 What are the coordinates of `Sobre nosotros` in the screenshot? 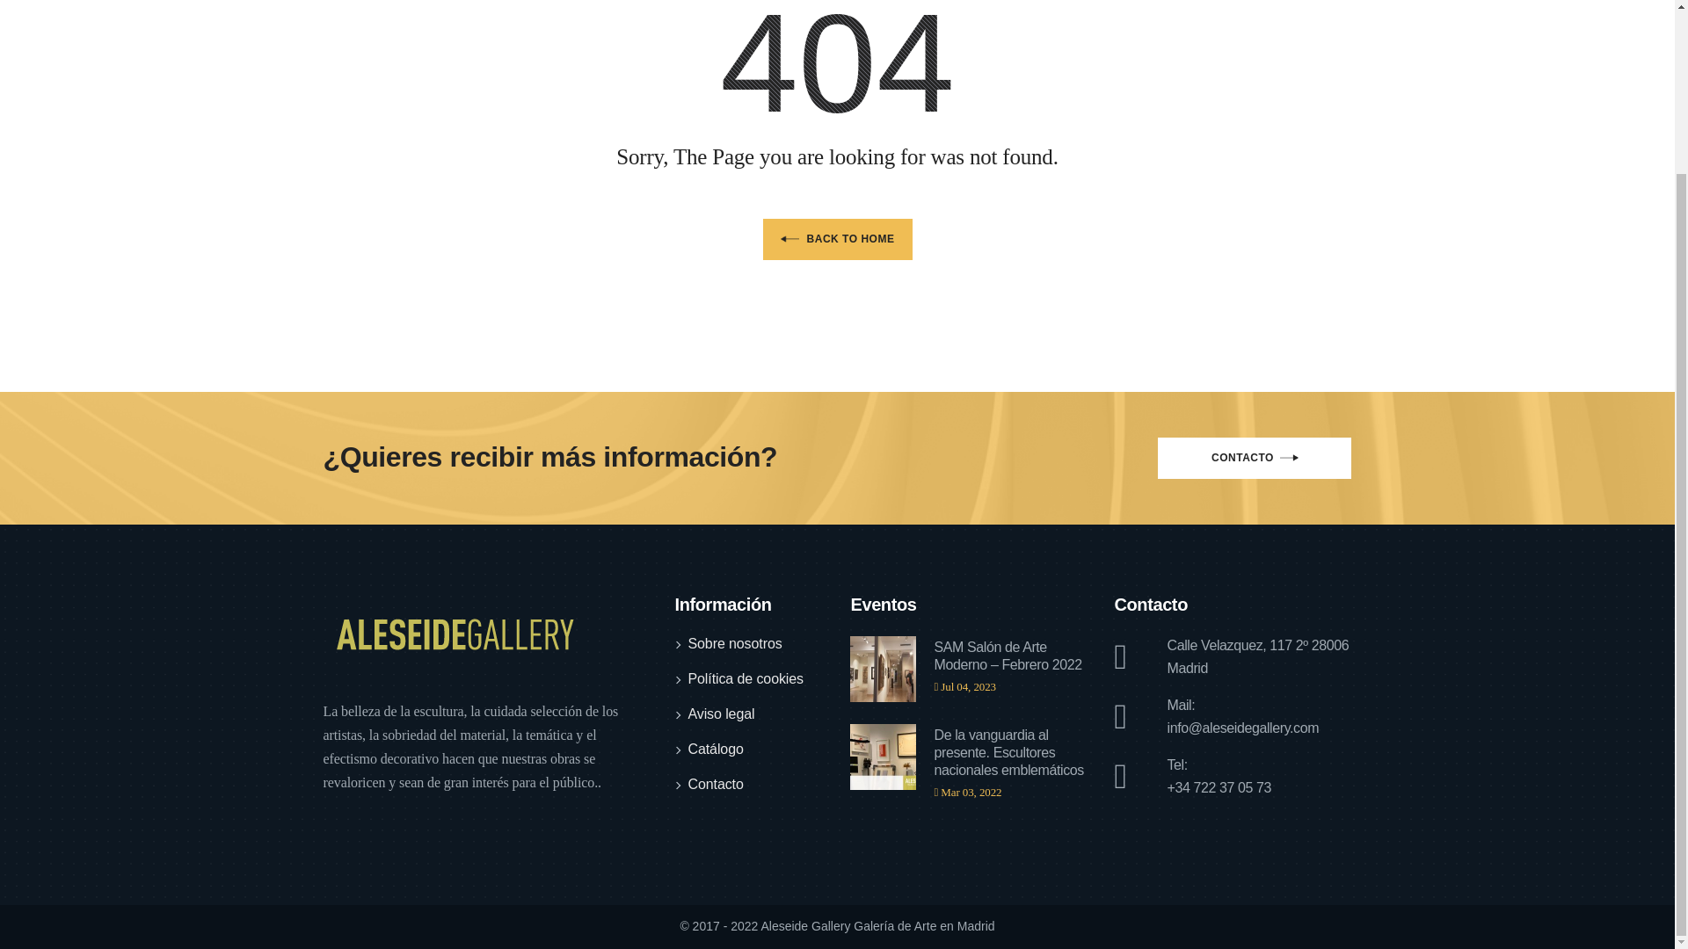 It's located at (733, 645).